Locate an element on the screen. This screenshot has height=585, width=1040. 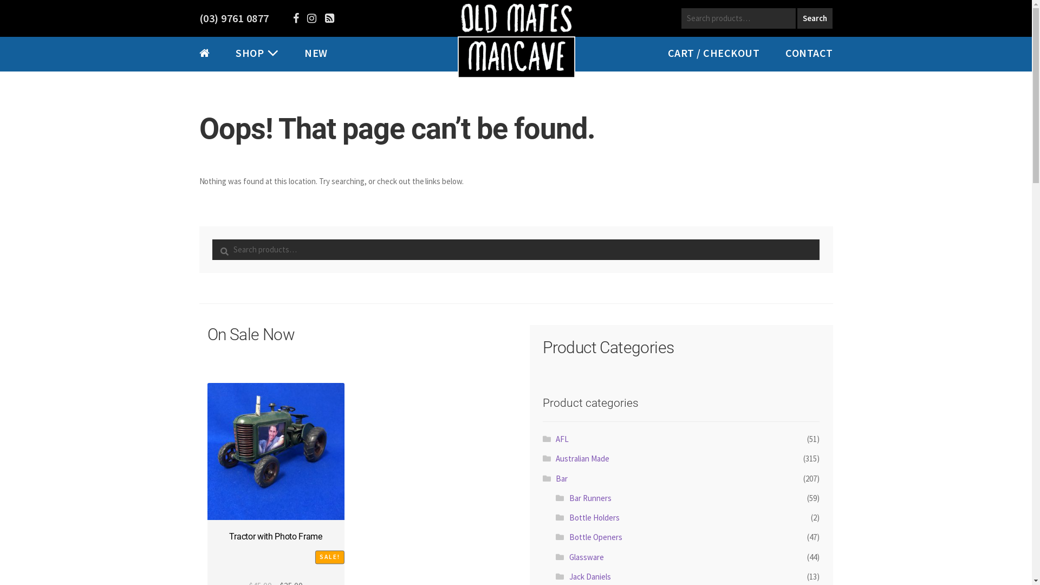
NEW is located at coordinates (316, 53).